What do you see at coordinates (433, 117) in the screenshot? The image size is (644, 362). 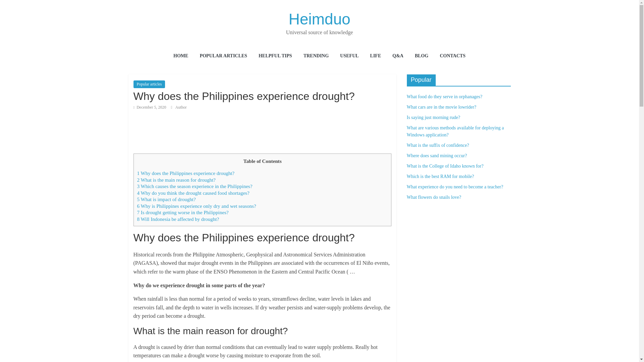 I see `Is saying just morning rude?` at bounding box center [433, 117].